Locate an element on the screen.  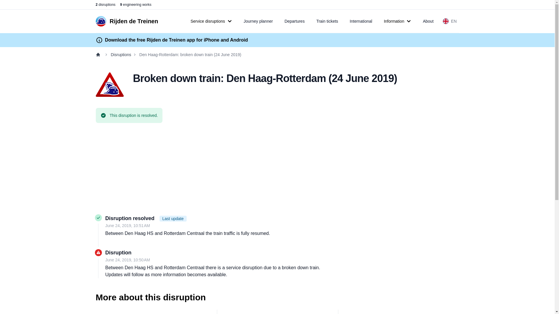
Home is located at coordinates (99, 55).